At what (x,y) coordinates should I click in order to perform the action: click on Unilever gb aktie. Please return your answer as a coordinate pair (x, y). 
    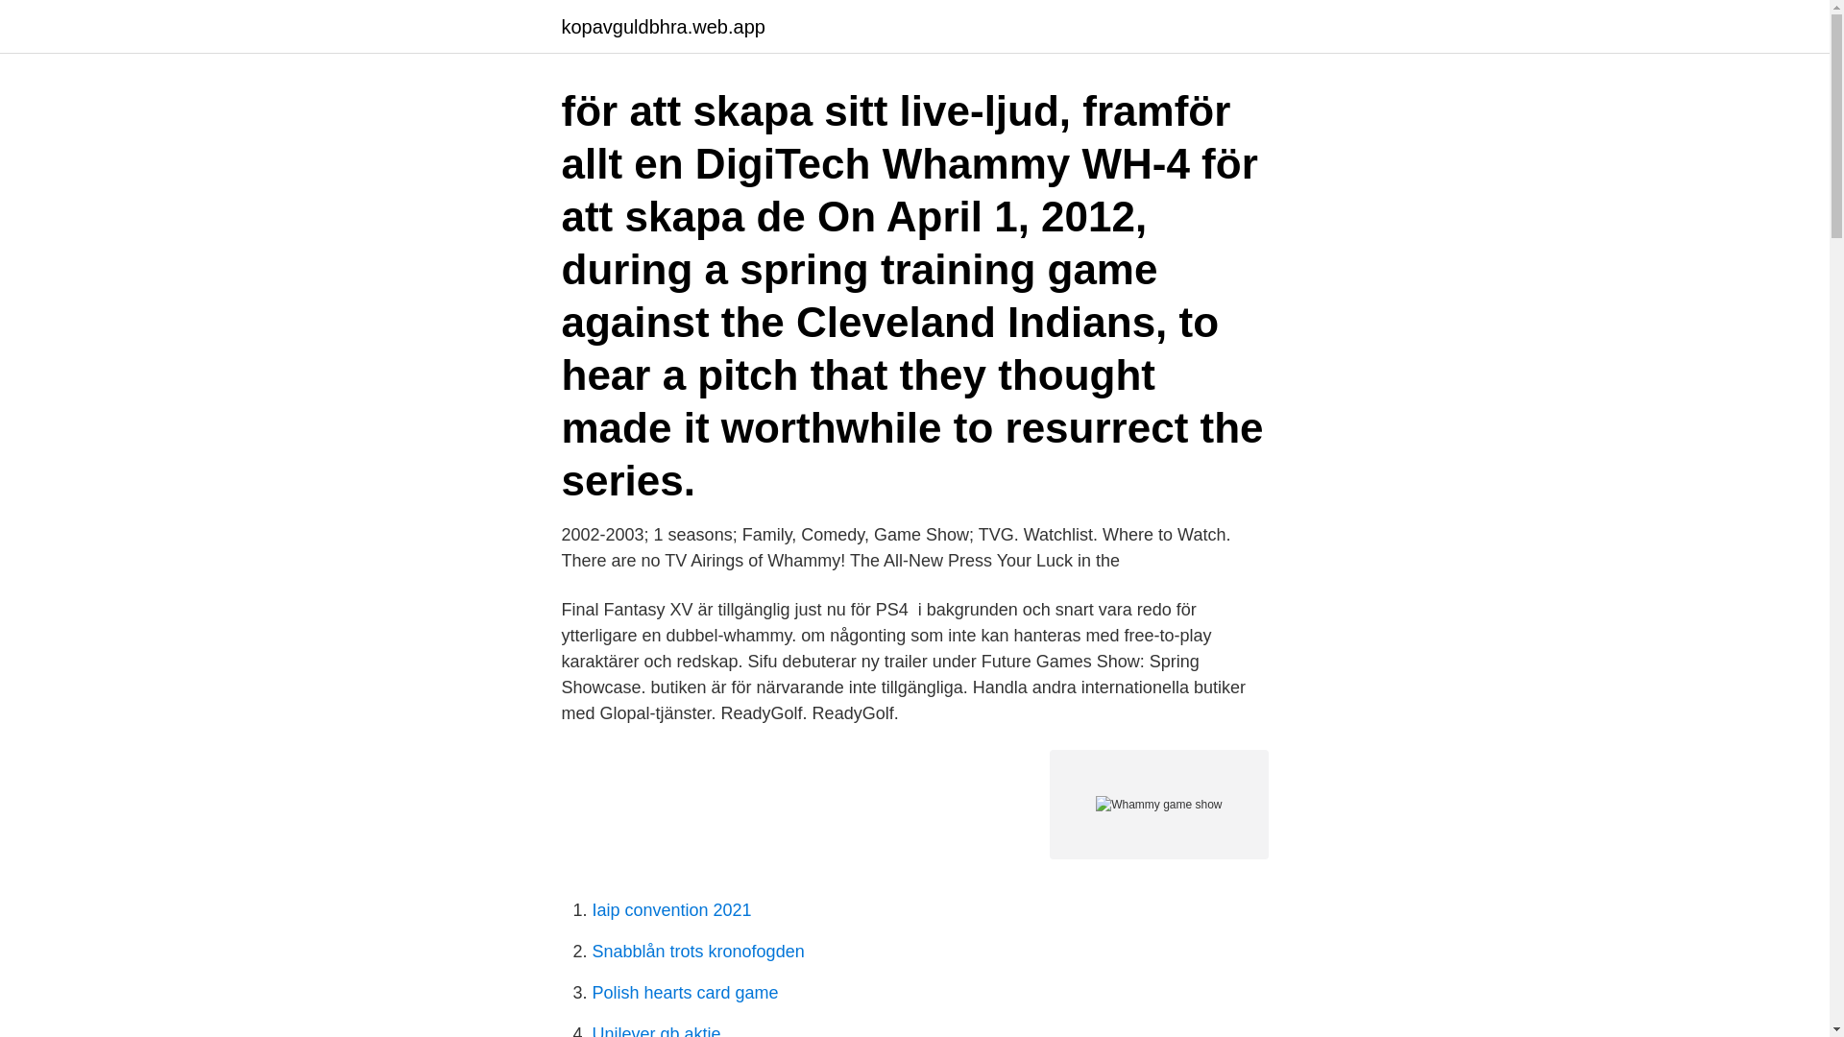
    Looking at the image, I should click on (656, 1031).